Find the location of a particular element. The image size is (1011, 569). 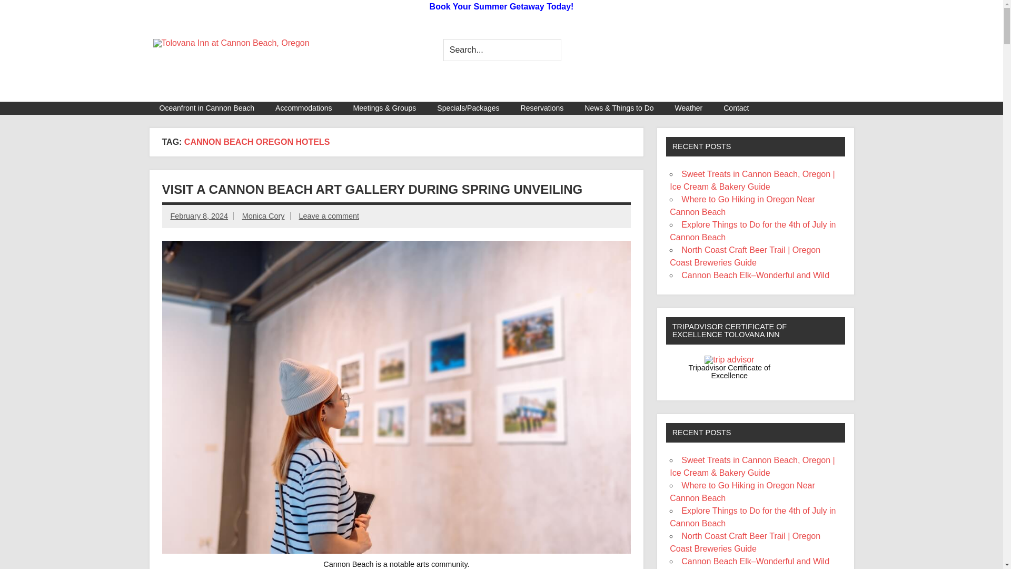

Book Your Summer Getaway Today! is located at coordinates (502, 6).